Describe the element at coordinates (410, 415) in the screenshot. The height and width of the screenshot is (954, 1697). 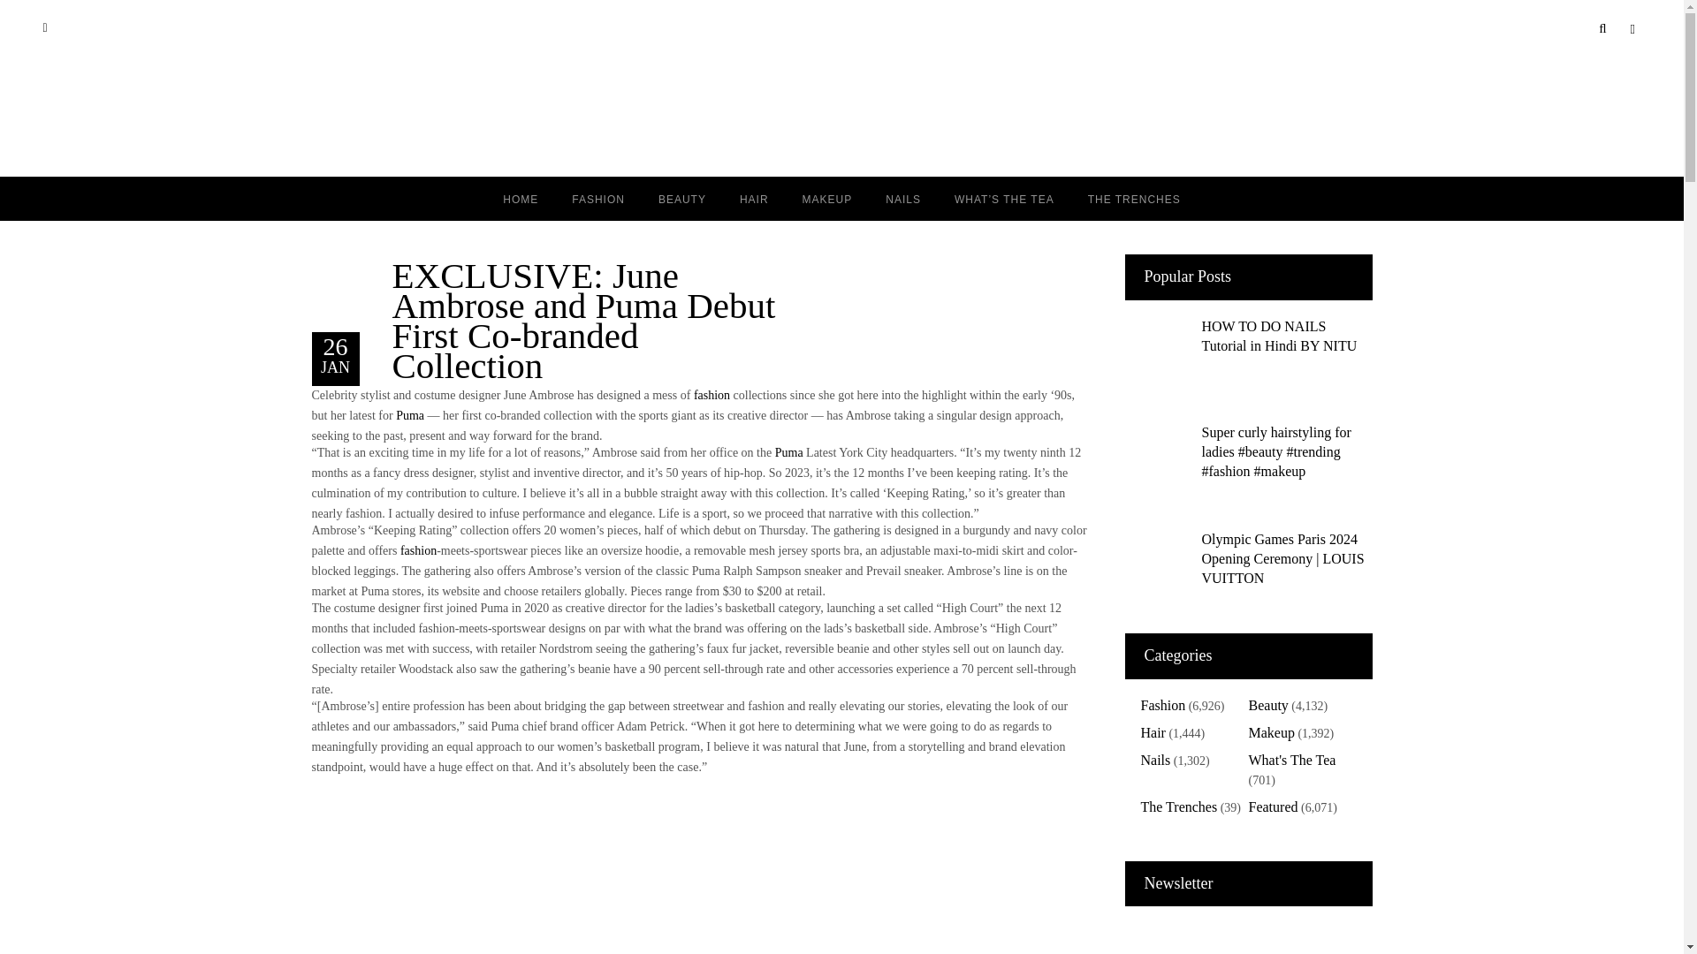
I see `Puma` at that location.